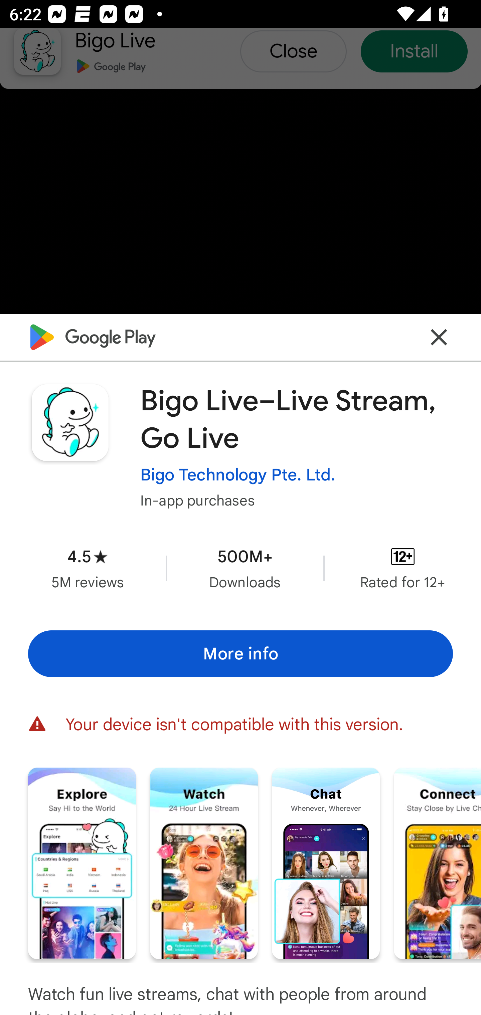 This screenshot has width=481, height=1015. I want to click on Close, so click(439, 337).